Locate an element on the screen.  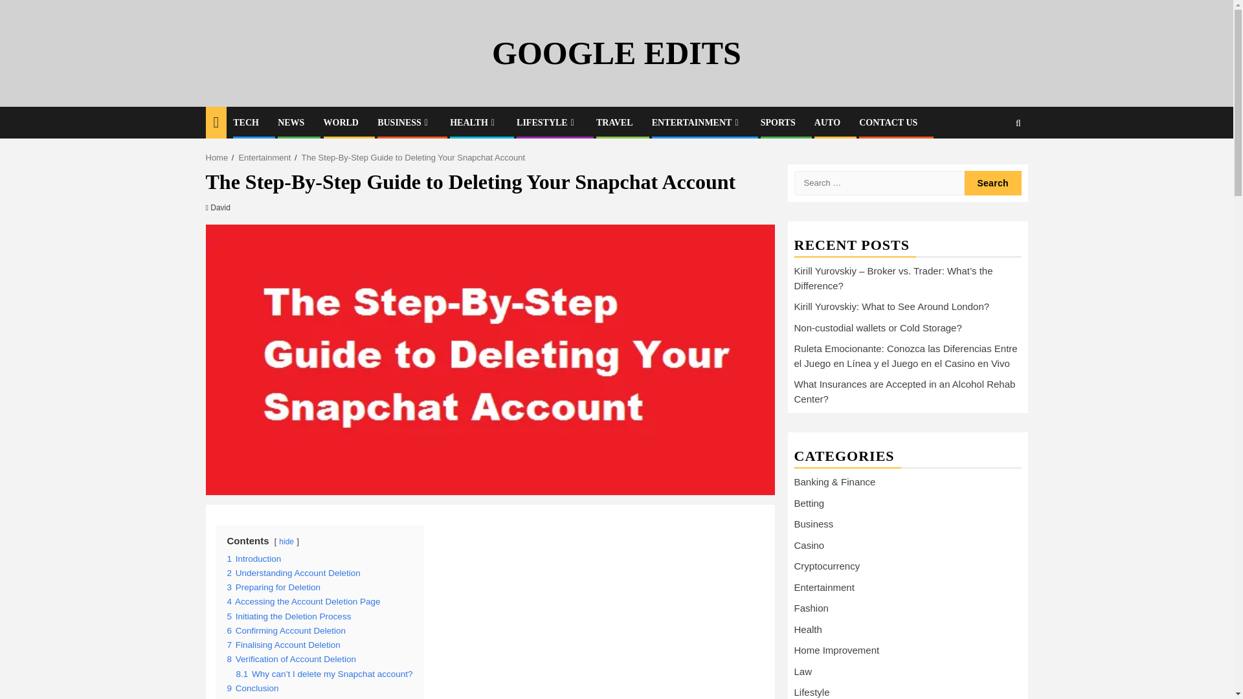
AUTO is located at coordinates (827, 122).